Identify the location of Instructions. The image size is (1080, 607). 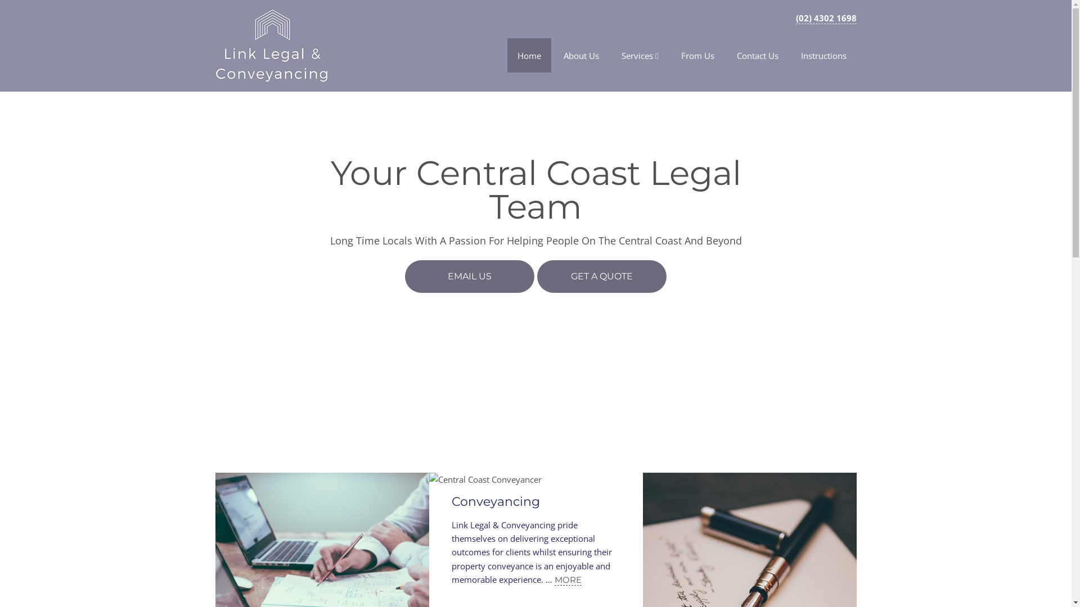
(823, 55).